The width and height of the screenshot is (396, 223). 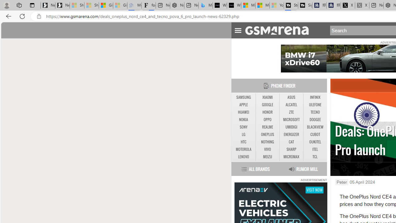 I want to click on VIVO, so click(x=267, y=150).